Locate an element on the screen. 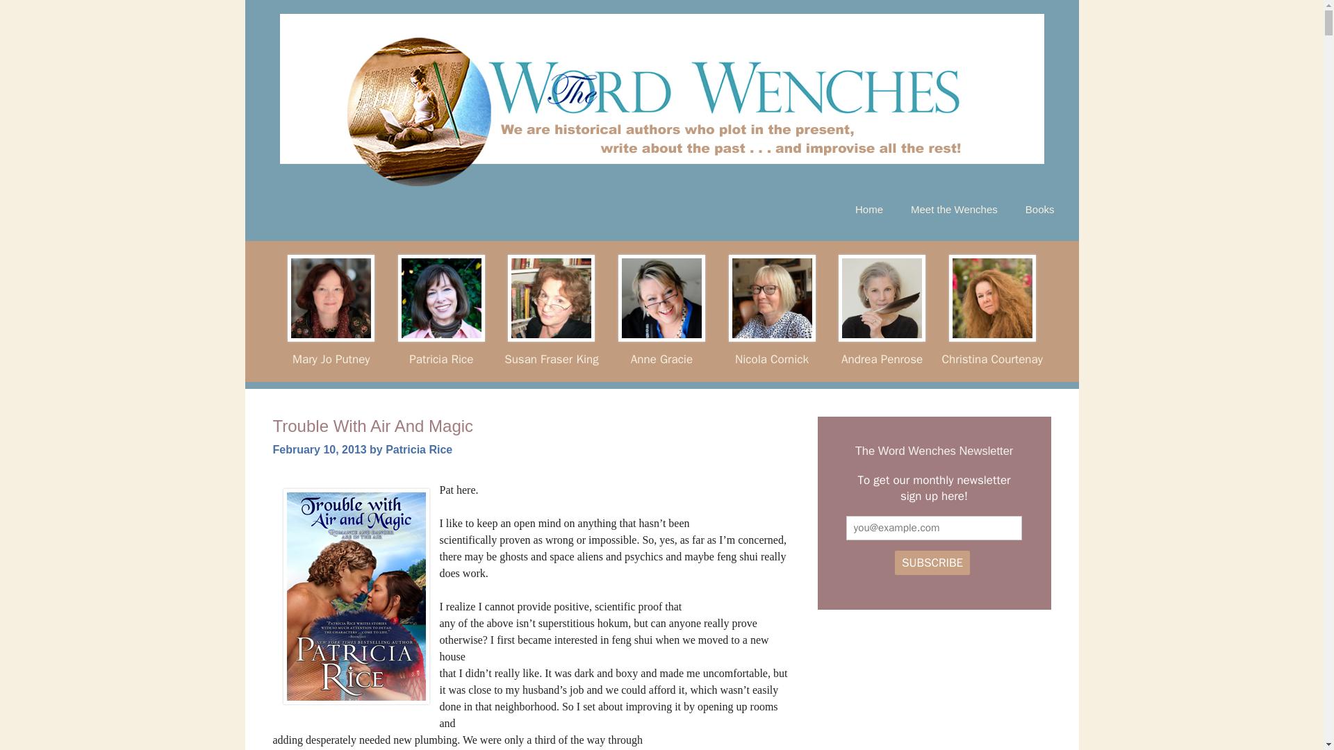  Subscribe is located at coordinates (932, 562).